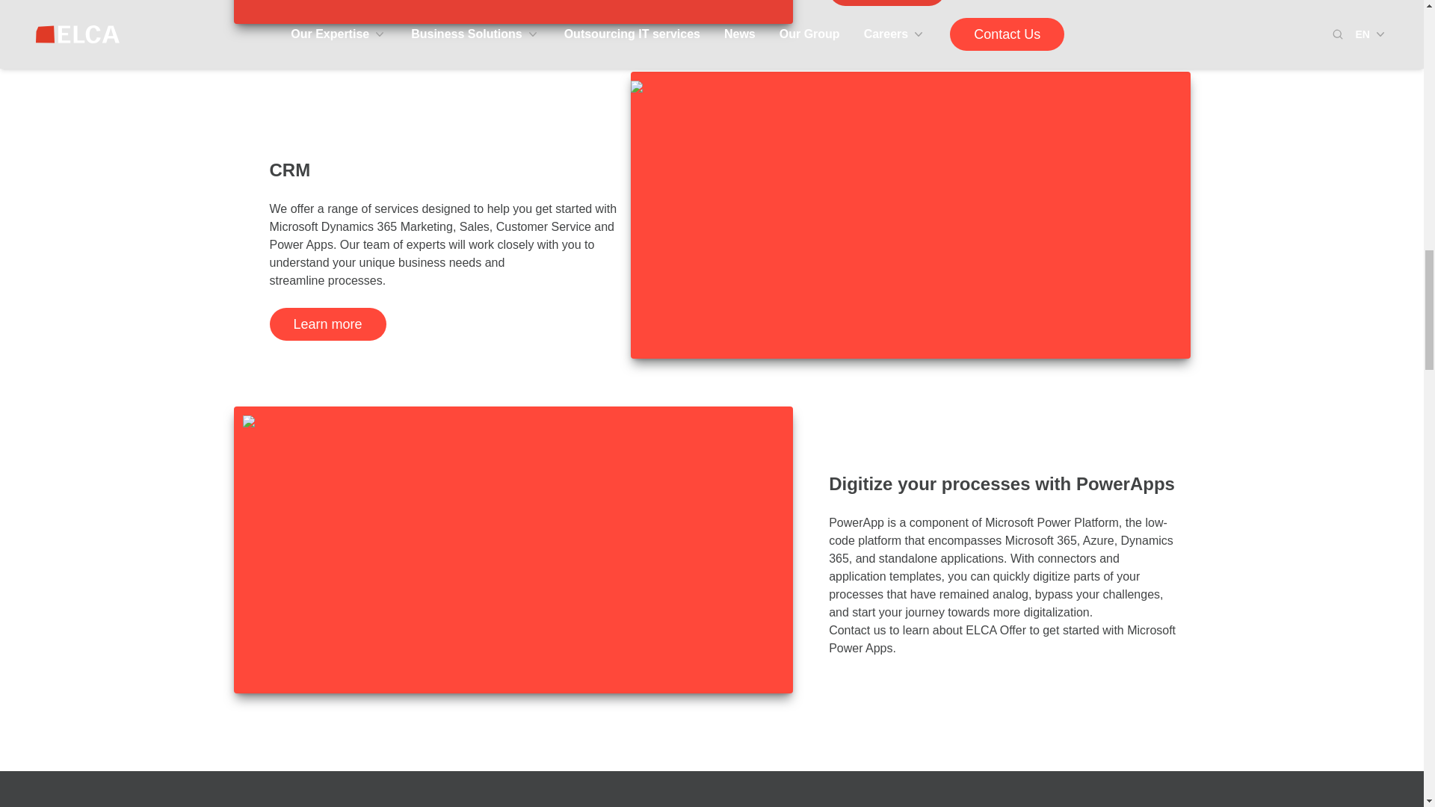 Image resolution: width=1435 pixels, height=807 pixels. Describe the element at coordinates (327, 324) in the screenshot. I see `Learn more` at that location.